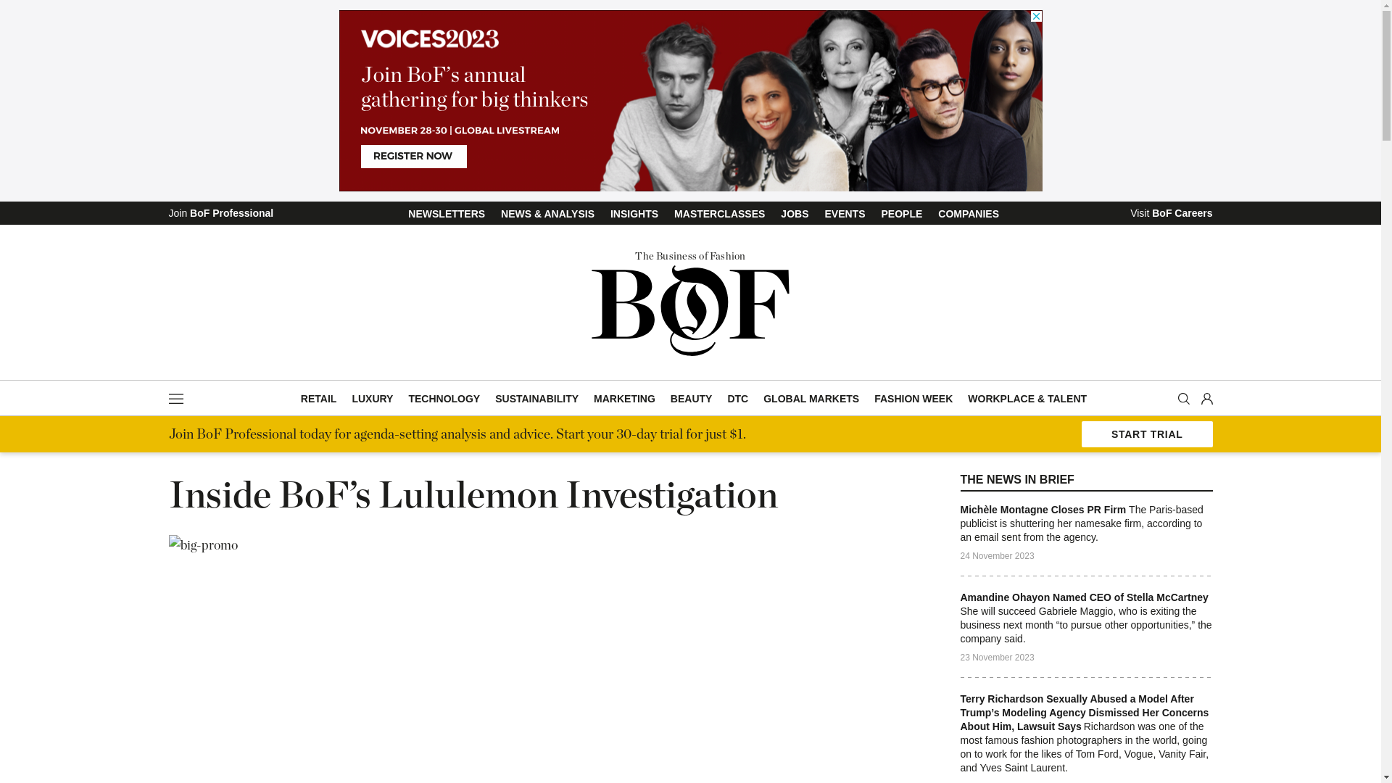 The height and width of the screenshot is (783, 1392). Describe the element at coordinates (444, 399) in the screenshot. I see `TECHNOLOGY` at that location.